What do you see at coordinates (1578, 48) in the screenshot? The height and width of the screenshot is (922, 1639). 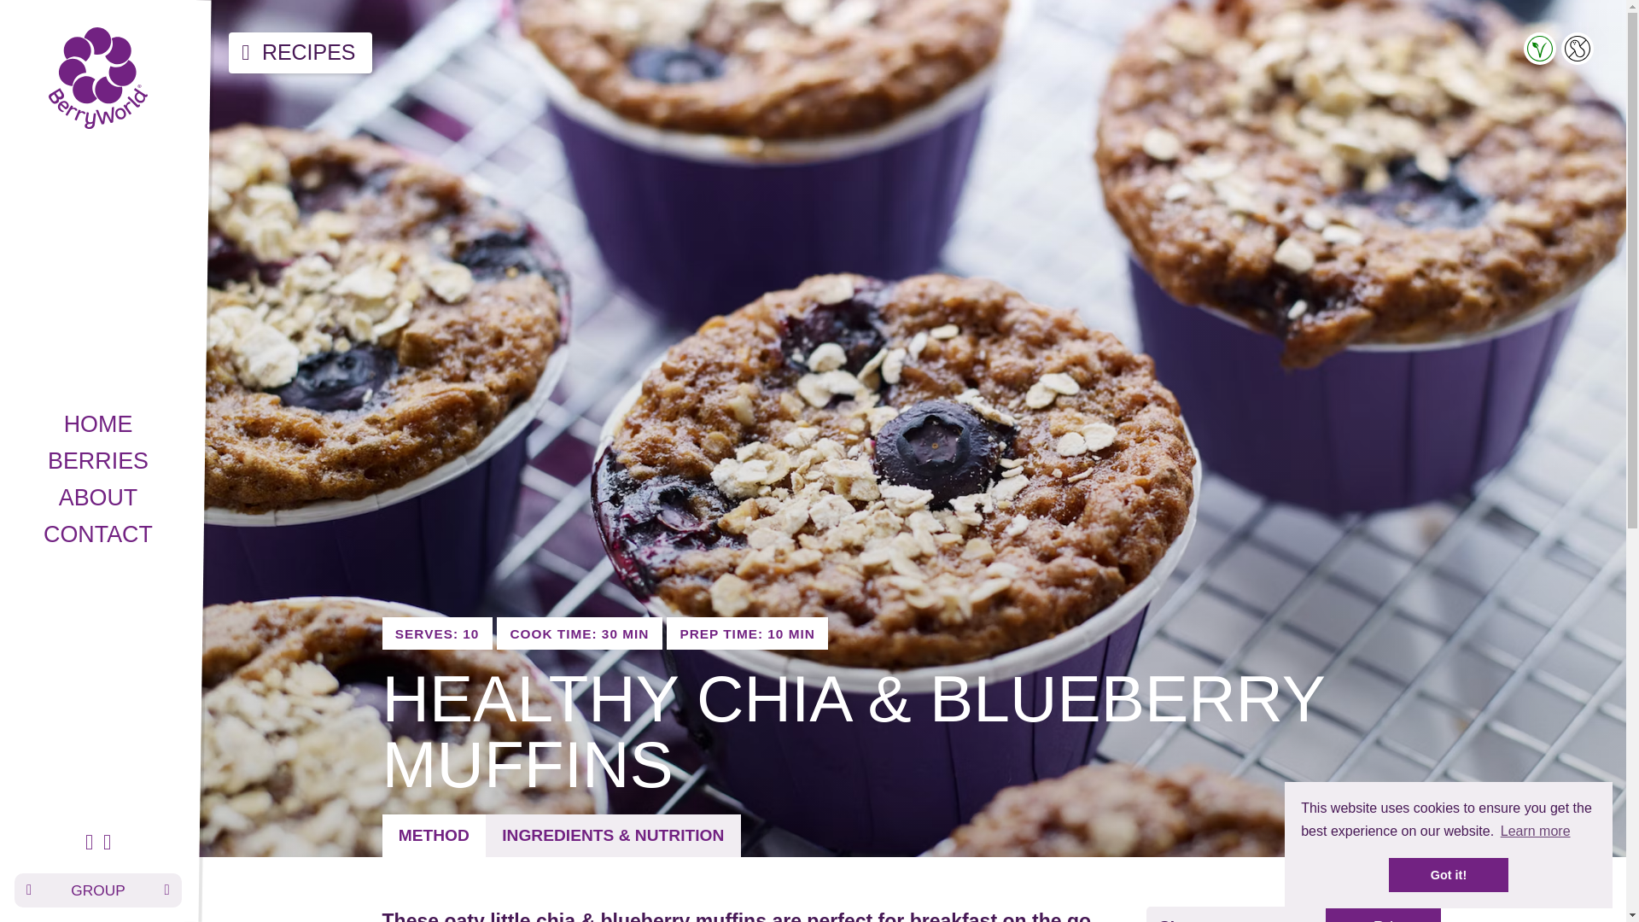 I see `Nut Free` at bounding box center [1578, 48].